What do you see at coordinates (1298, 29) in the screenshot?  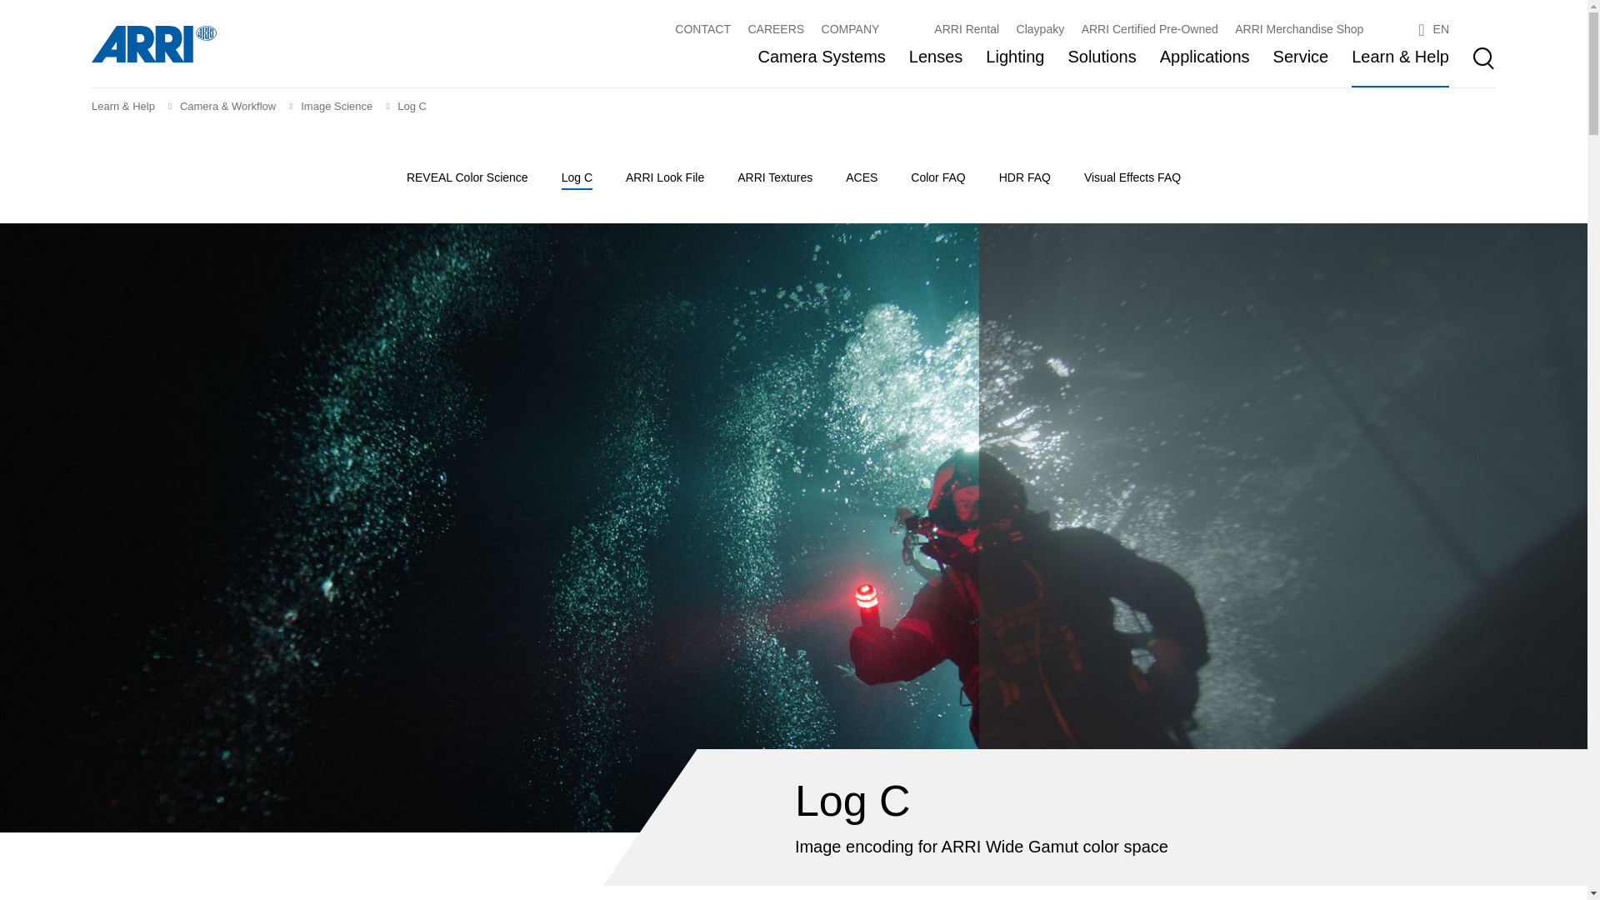 I see `ARRI Merchandise Shop` at bounding box center [1298, 29].